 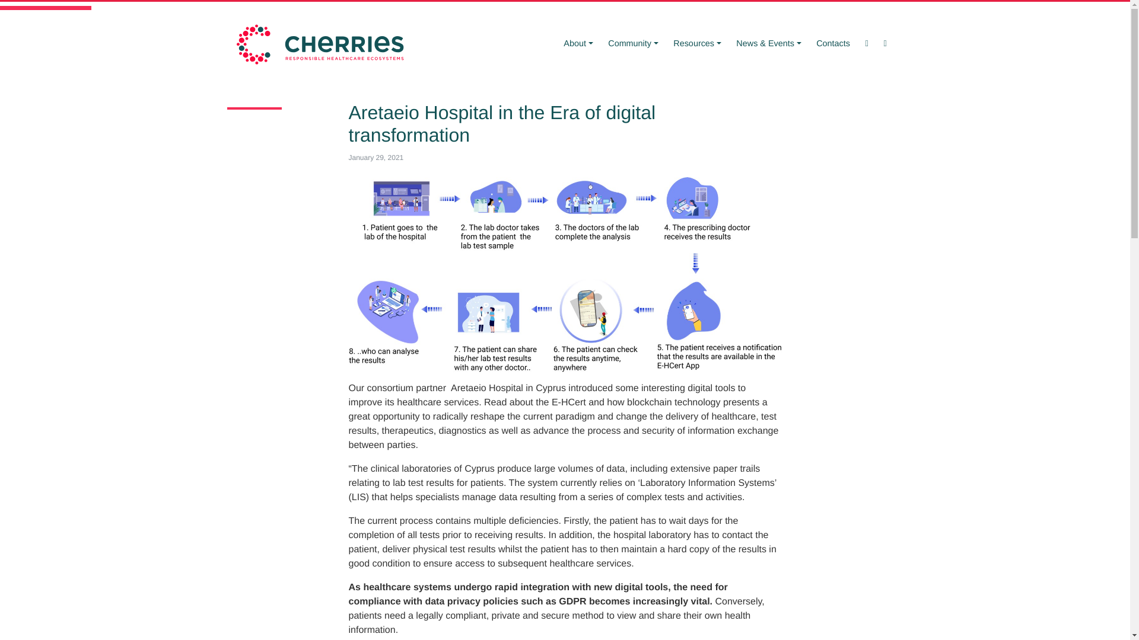 I want to click on Community, so click(x=632, y=44).